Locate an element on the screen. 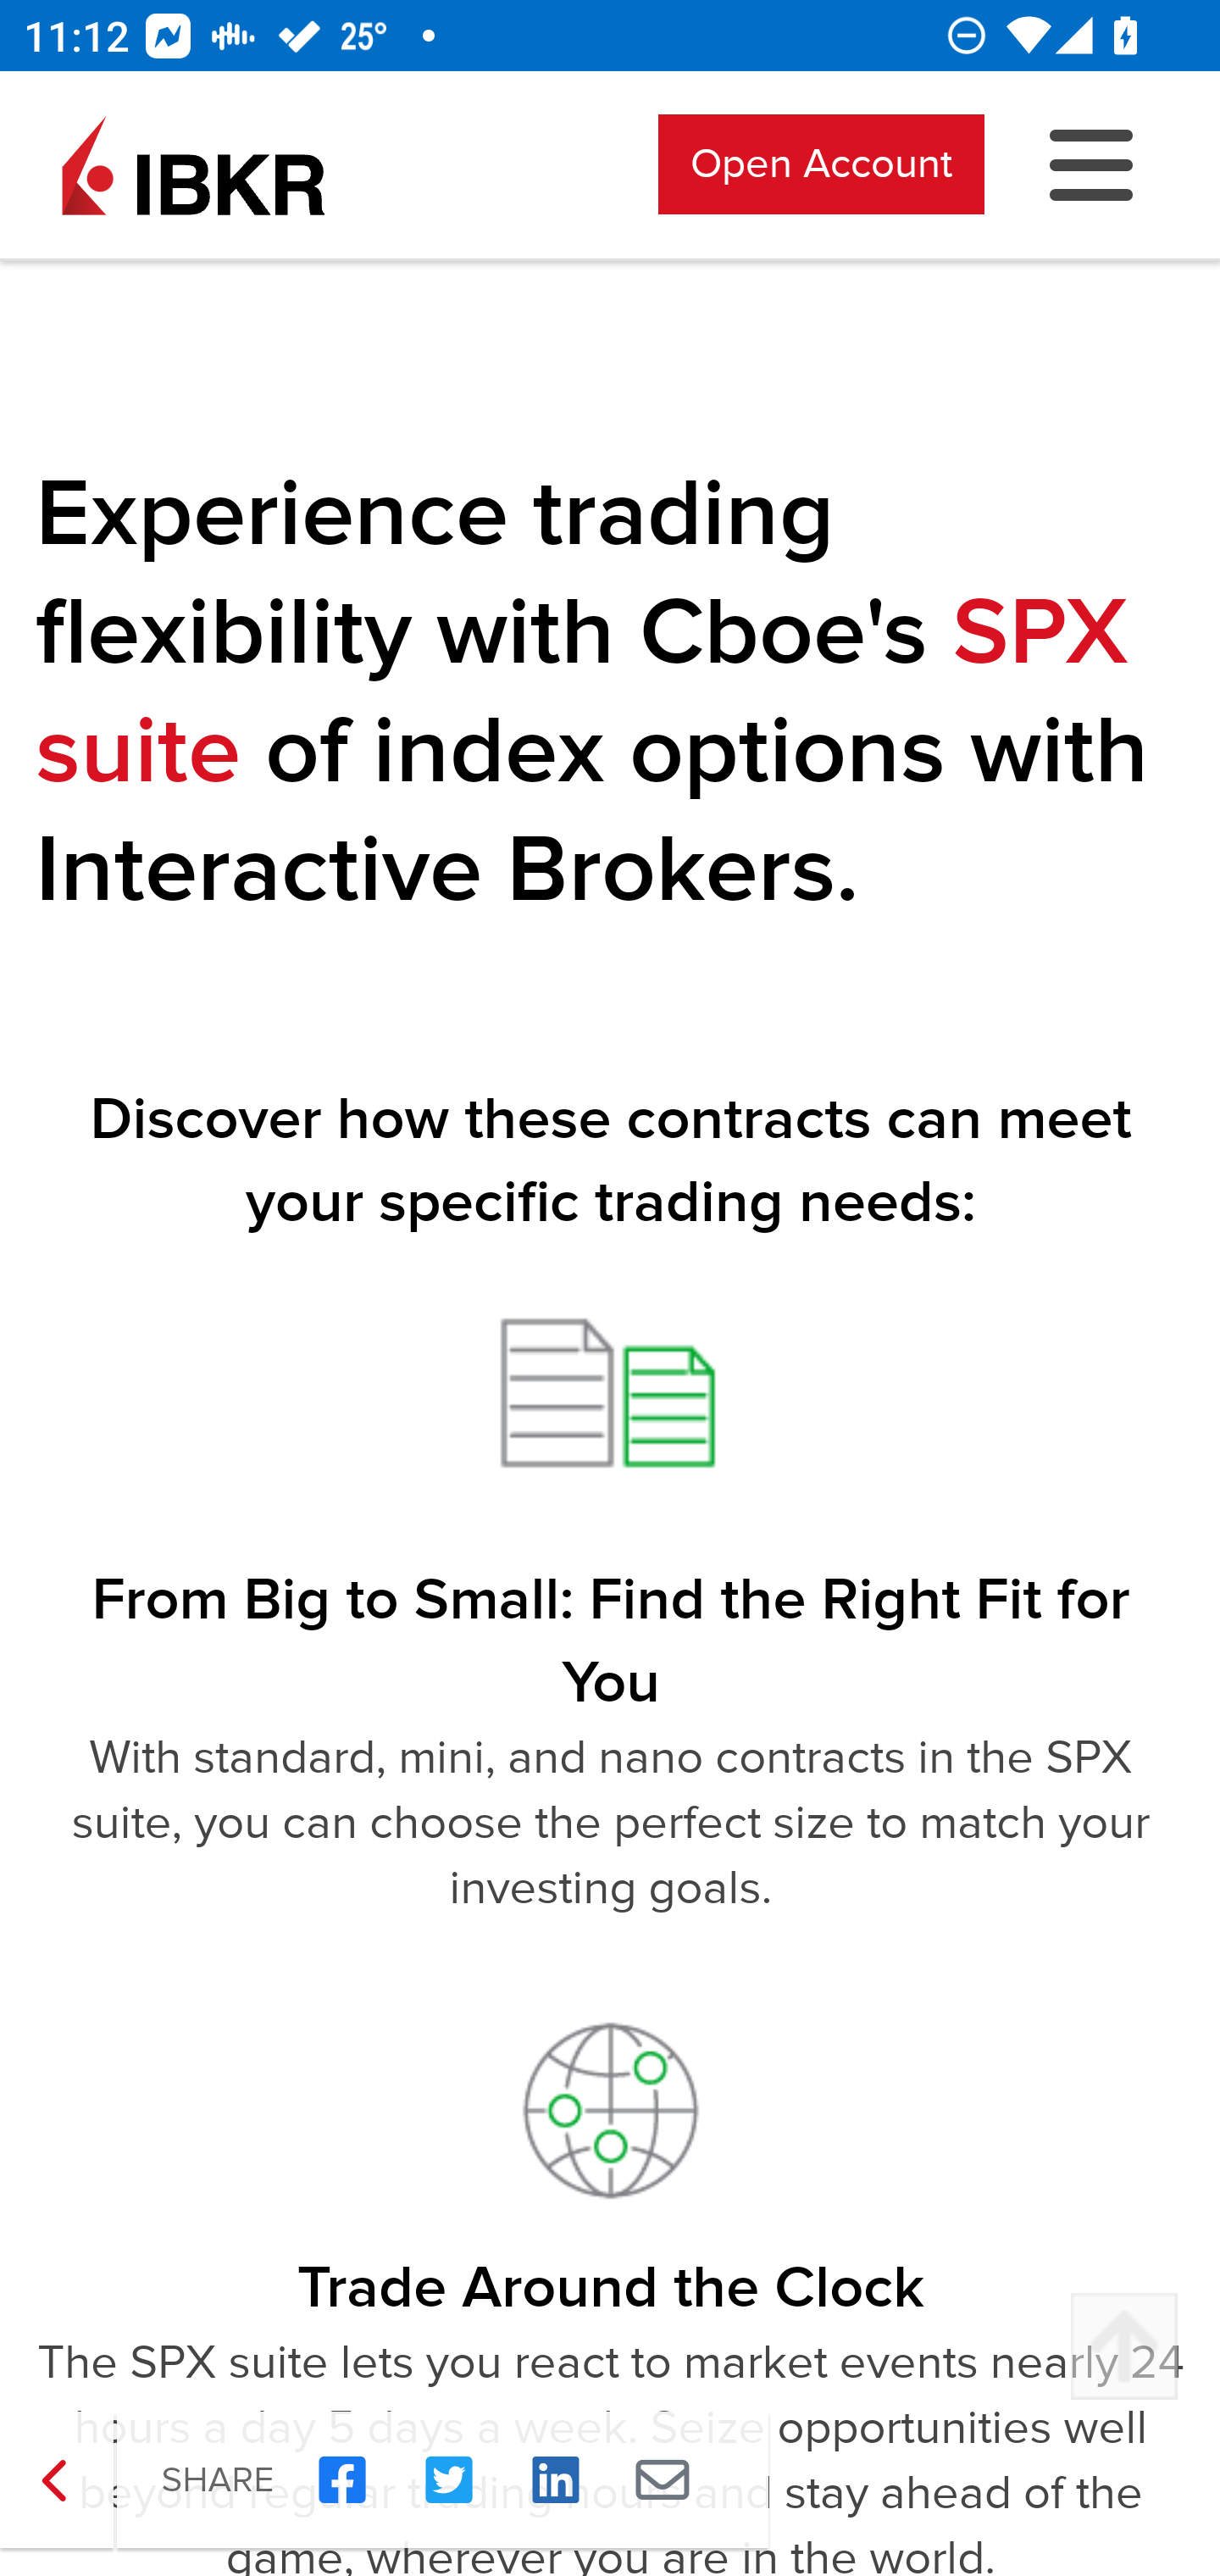 The height and width of the screenshot is (2576, 1220). To Top is located at coordinates (1123, 2347).